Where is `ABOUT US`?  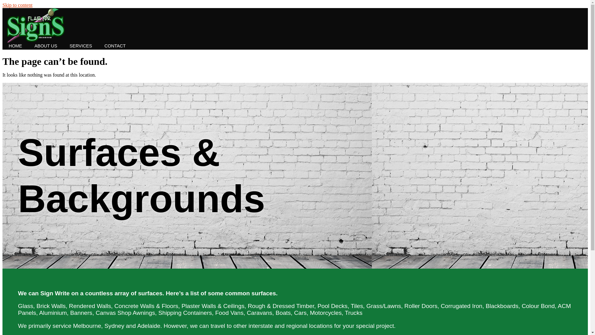 ABOUT US is located at coordinates (46, 46).